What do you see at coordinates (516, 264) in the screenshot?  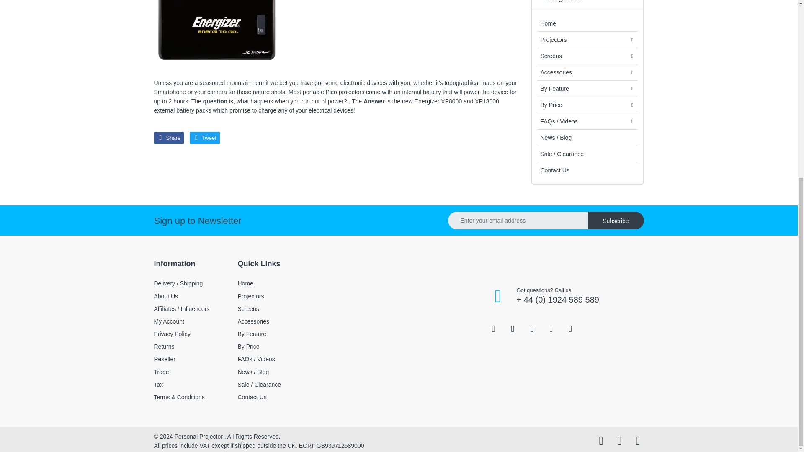 I see `Personal Projector ` at bounding box center [516, 264].